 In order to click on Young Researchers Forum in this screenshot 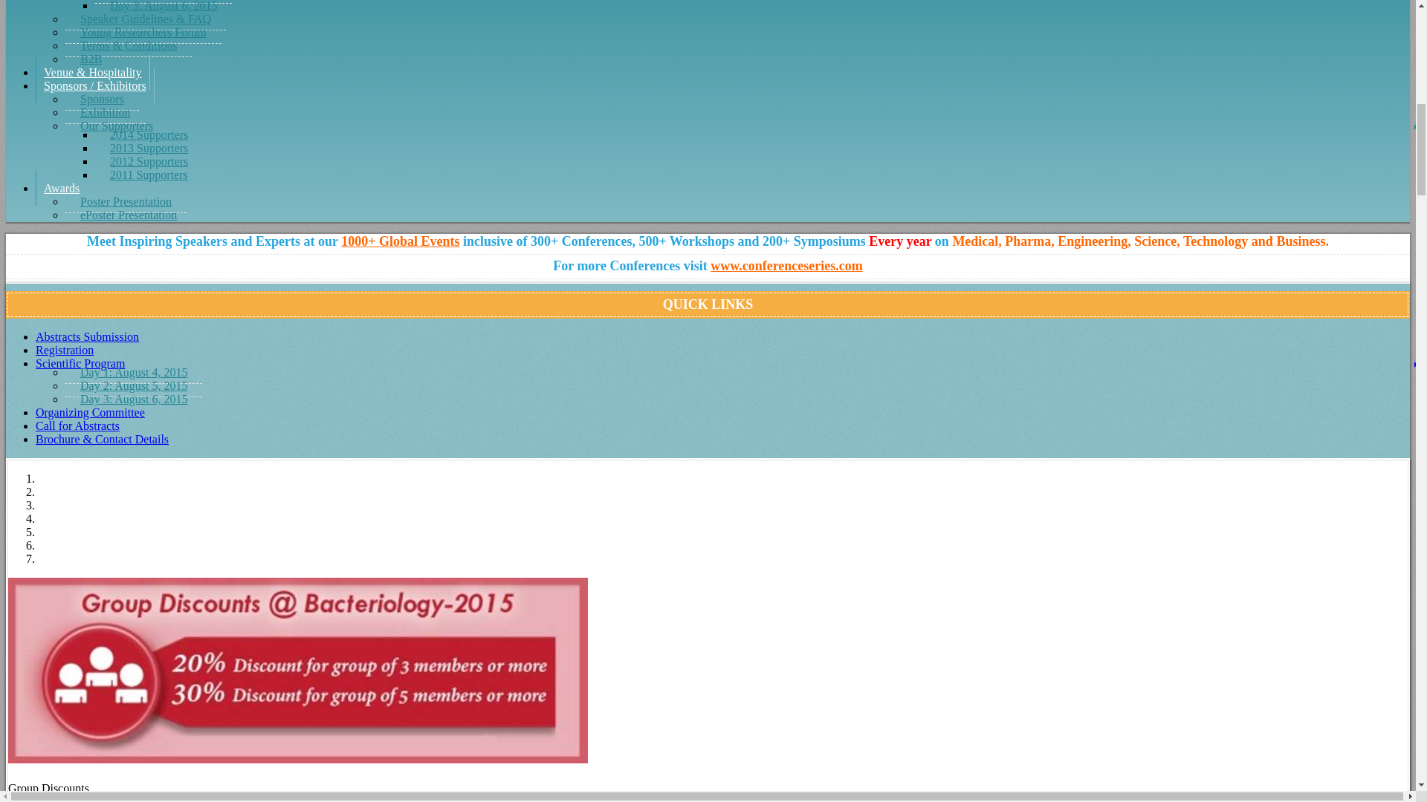, I will do `click(143, 33)`.